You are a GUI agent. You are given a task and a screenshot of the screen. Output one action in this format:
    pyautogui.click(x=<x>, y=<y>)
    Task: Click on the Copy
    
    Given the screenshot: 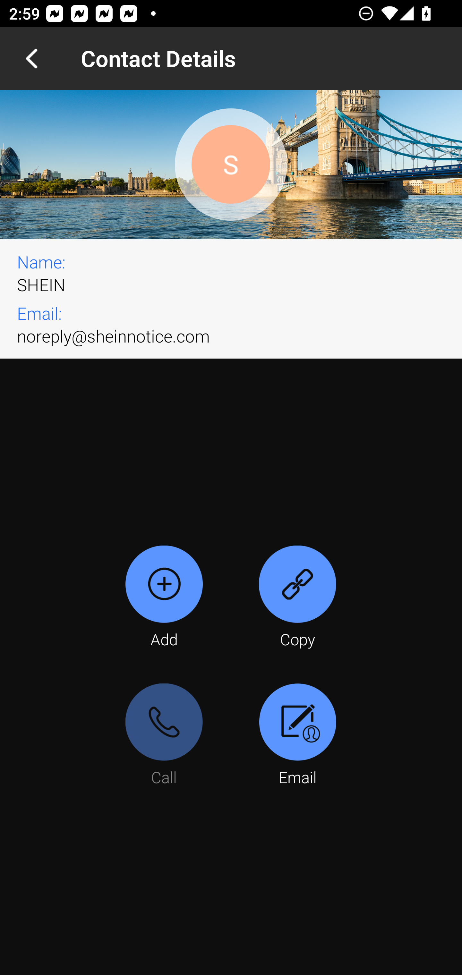 What is the action you would take?
    pyautogui.click(x=297, y=598)
    